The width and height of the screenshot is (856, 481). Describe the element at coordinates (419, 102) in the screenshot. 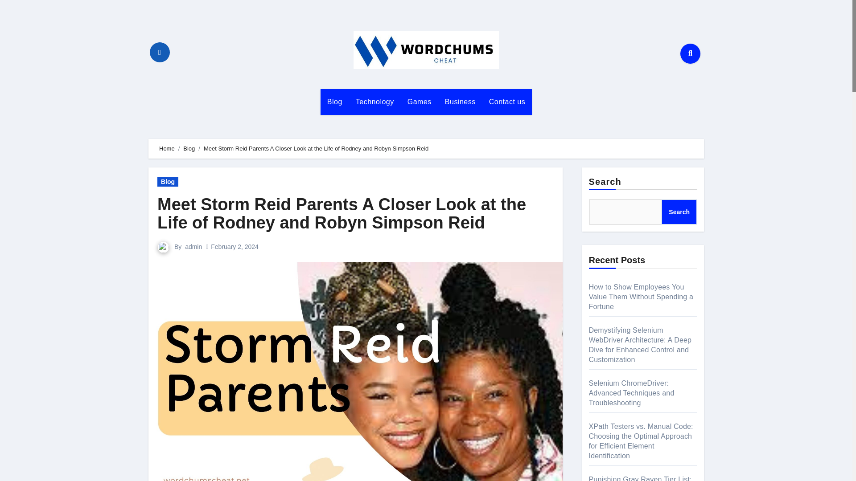

I see `Games` at that location.